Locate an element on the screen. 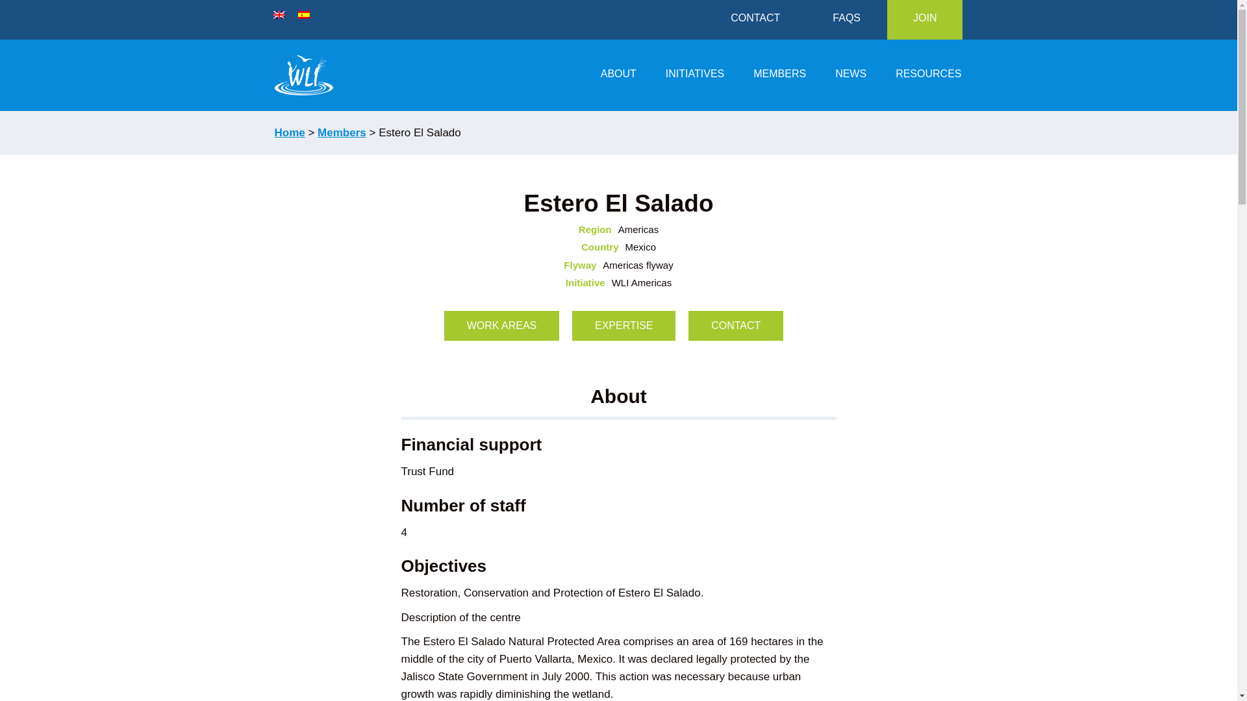 The height and width of the screenshot is (701, 1247). MEMBERS is located at coordinates (779, 75).